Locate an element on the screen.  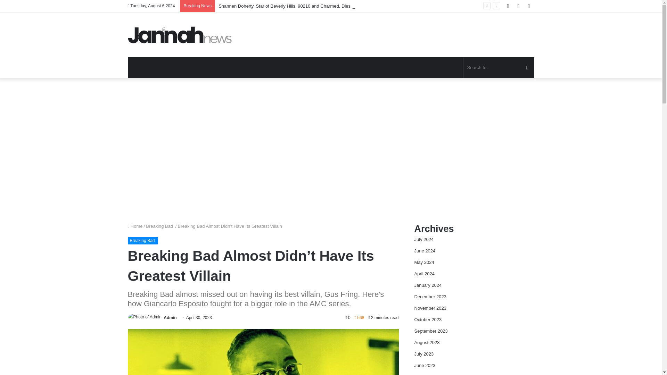
Breaking Bad  is located at coordinates (143, 240).